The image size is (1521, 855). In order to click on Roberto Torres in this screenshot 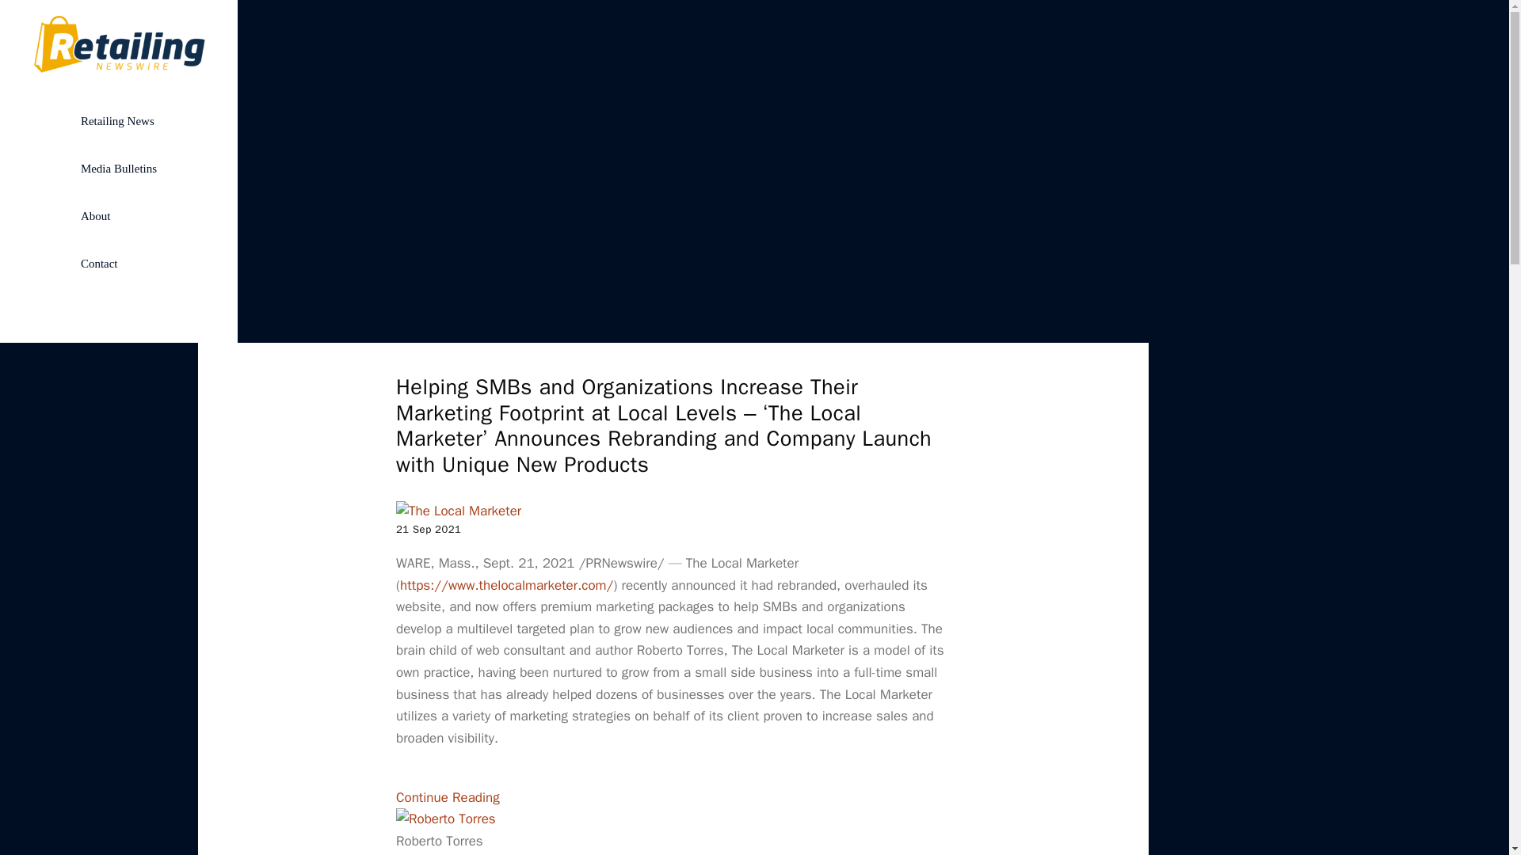, I will do `click(445, 819)`.